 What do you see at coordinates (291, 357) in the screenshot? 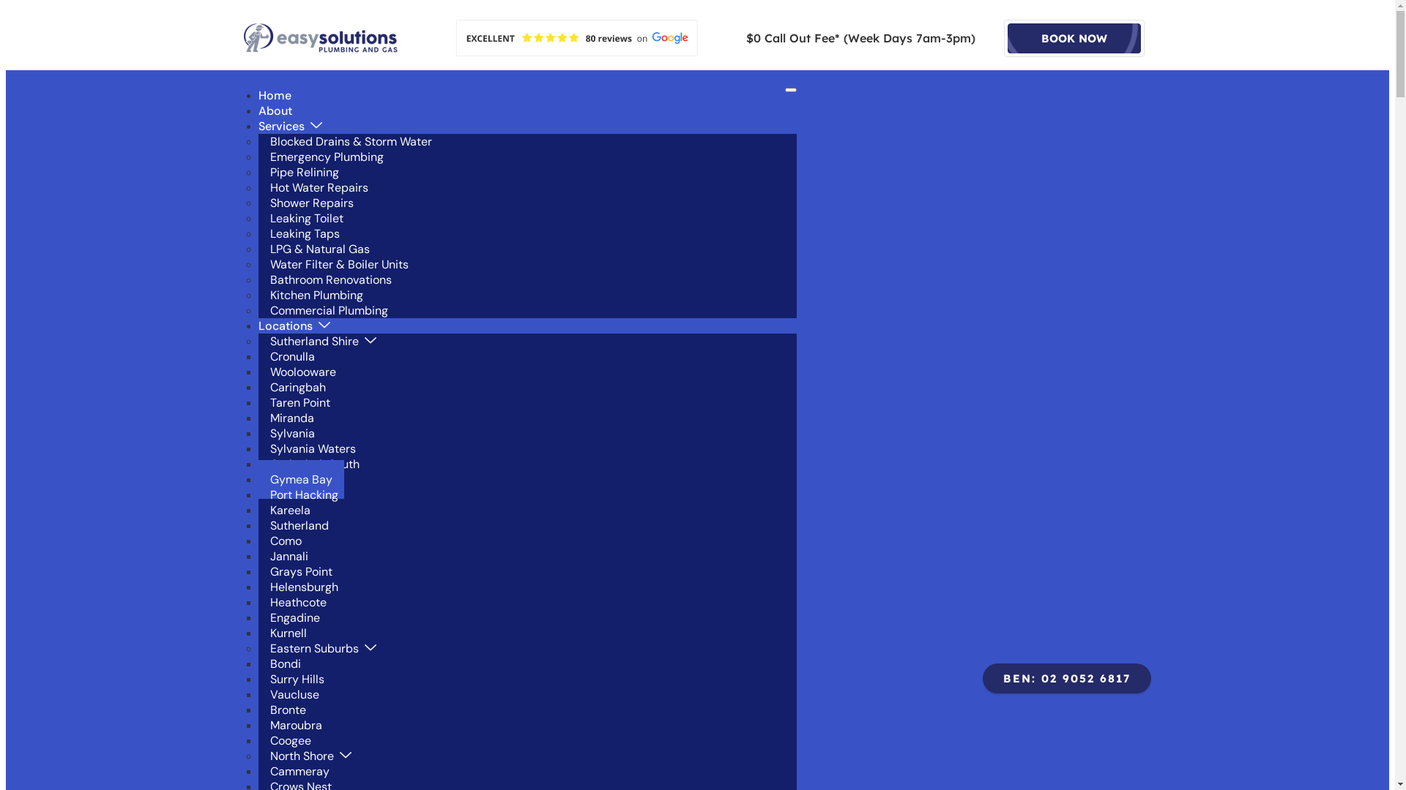
I see `Cronulla` at bounding box center [291, 357].